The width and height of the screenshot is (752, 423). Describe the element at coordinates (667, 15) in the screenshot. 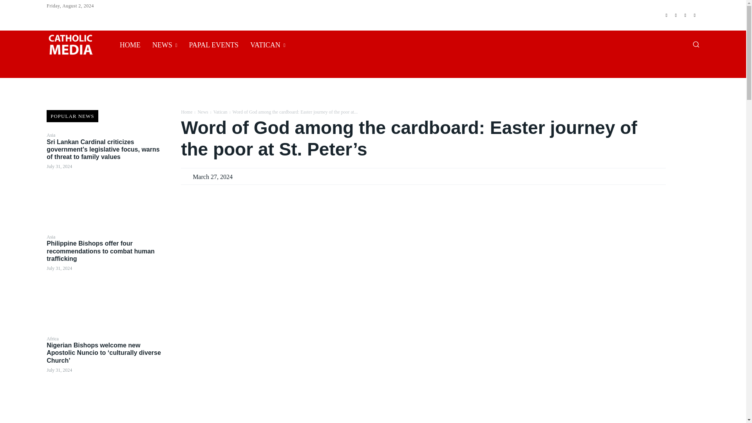

I see `Facebook` at that location.